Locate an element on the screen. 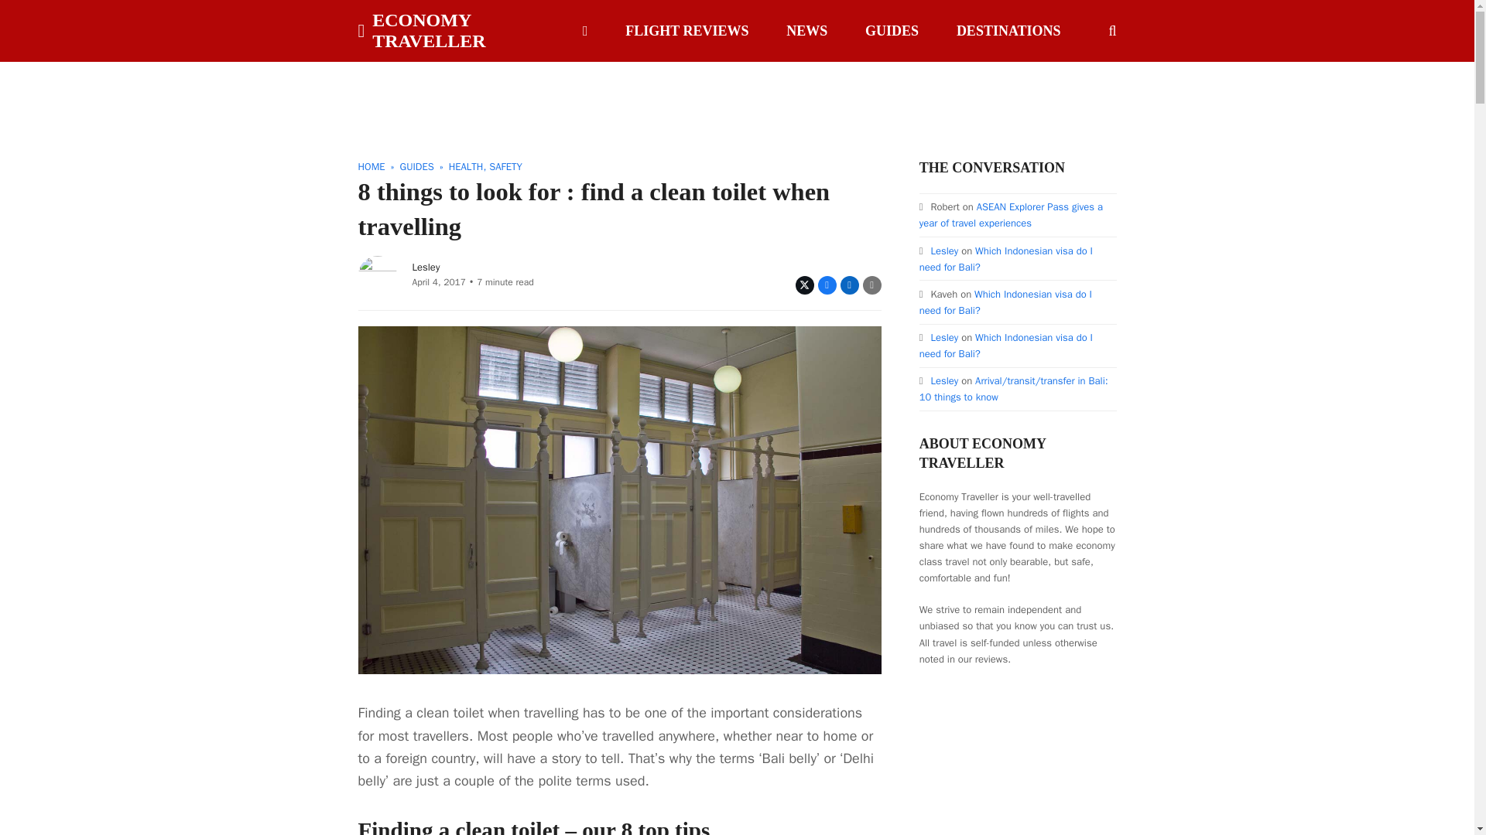 The width and height of the screenshot is (1486, 835). Post on X is located at coordinates (805, 285).